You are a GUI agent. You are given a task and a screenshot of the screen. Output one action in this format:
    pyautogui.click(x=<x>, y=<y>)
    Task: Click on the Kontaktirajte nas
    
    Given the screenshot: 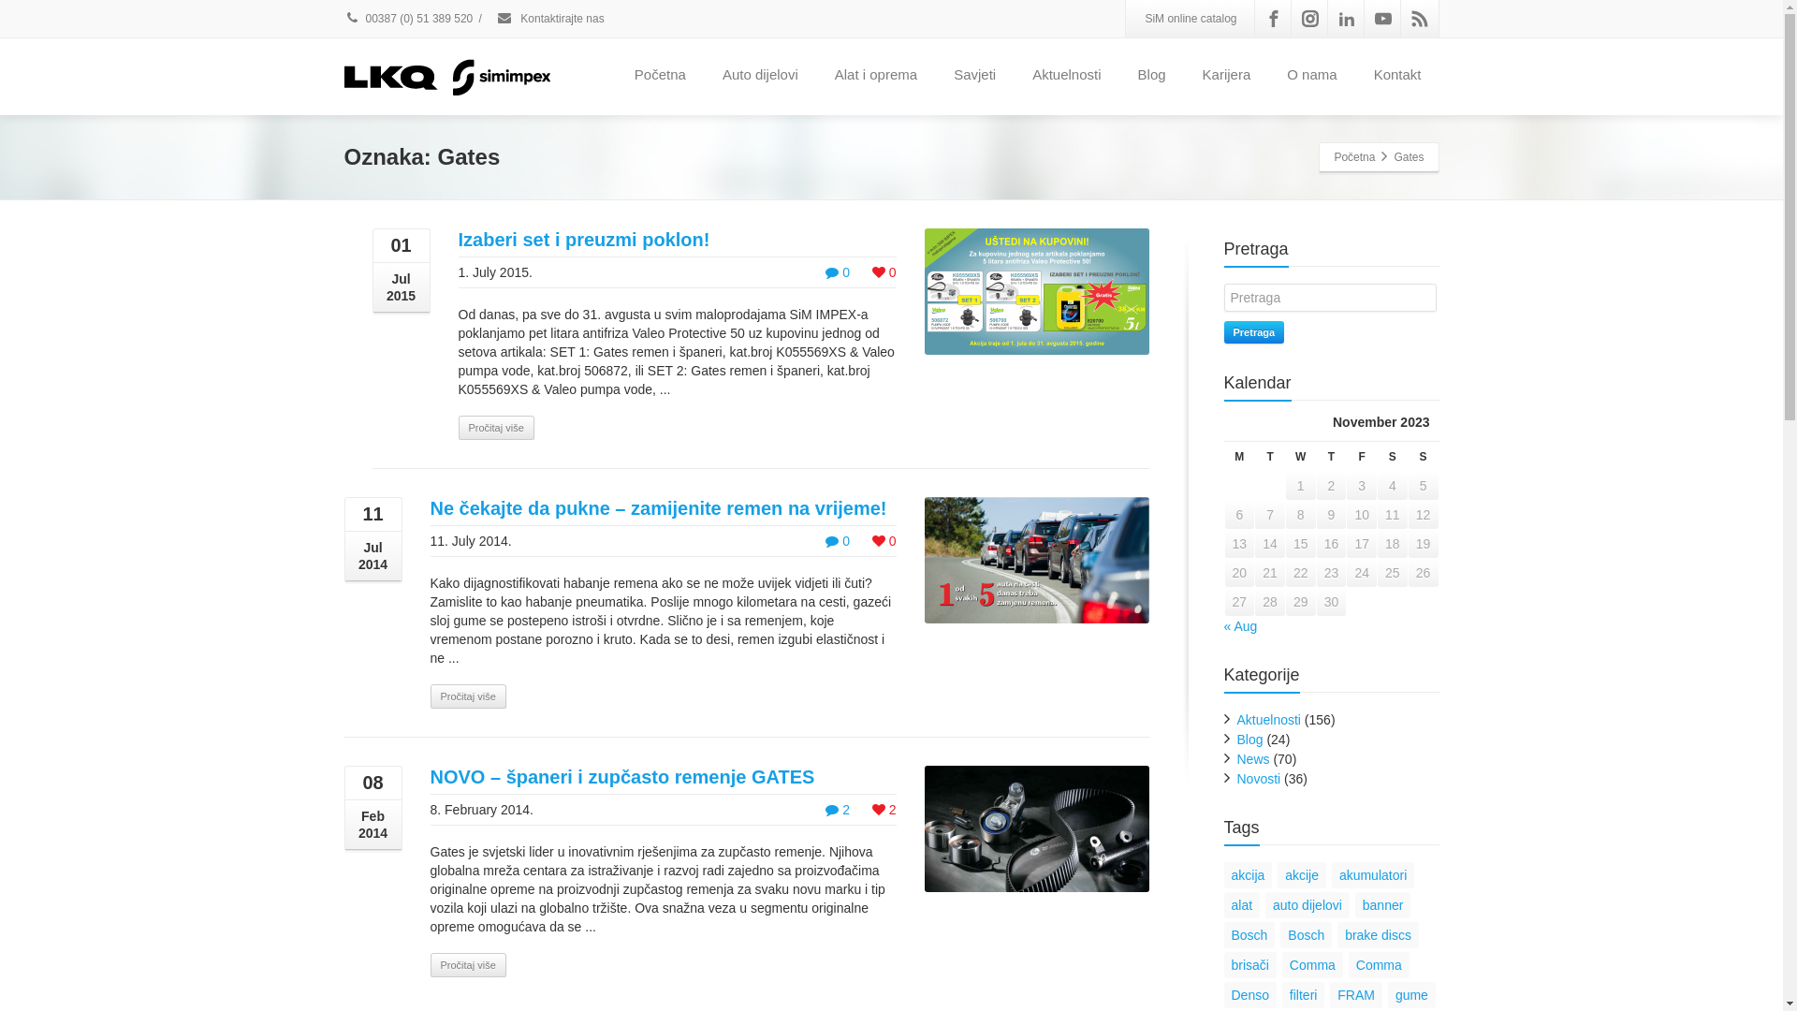 What is the action you would take?
    pyautogui.click(x=550, y=19)
    